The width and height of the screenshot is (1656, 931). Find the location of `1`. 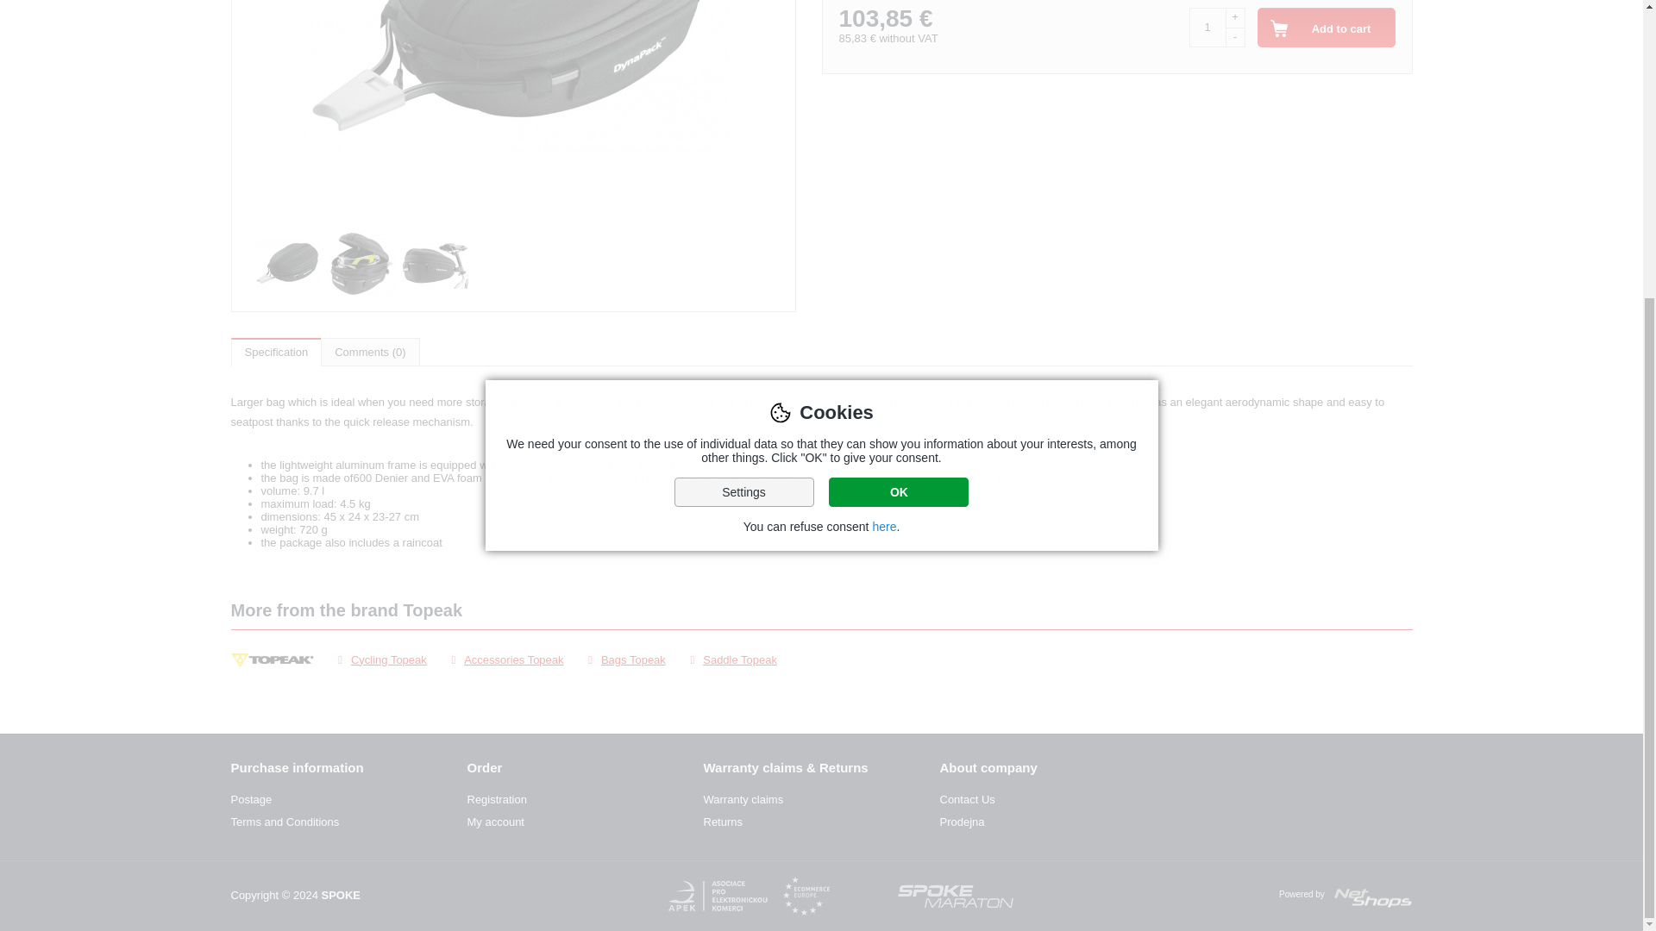

1 is located at coordinates (1207, 28).